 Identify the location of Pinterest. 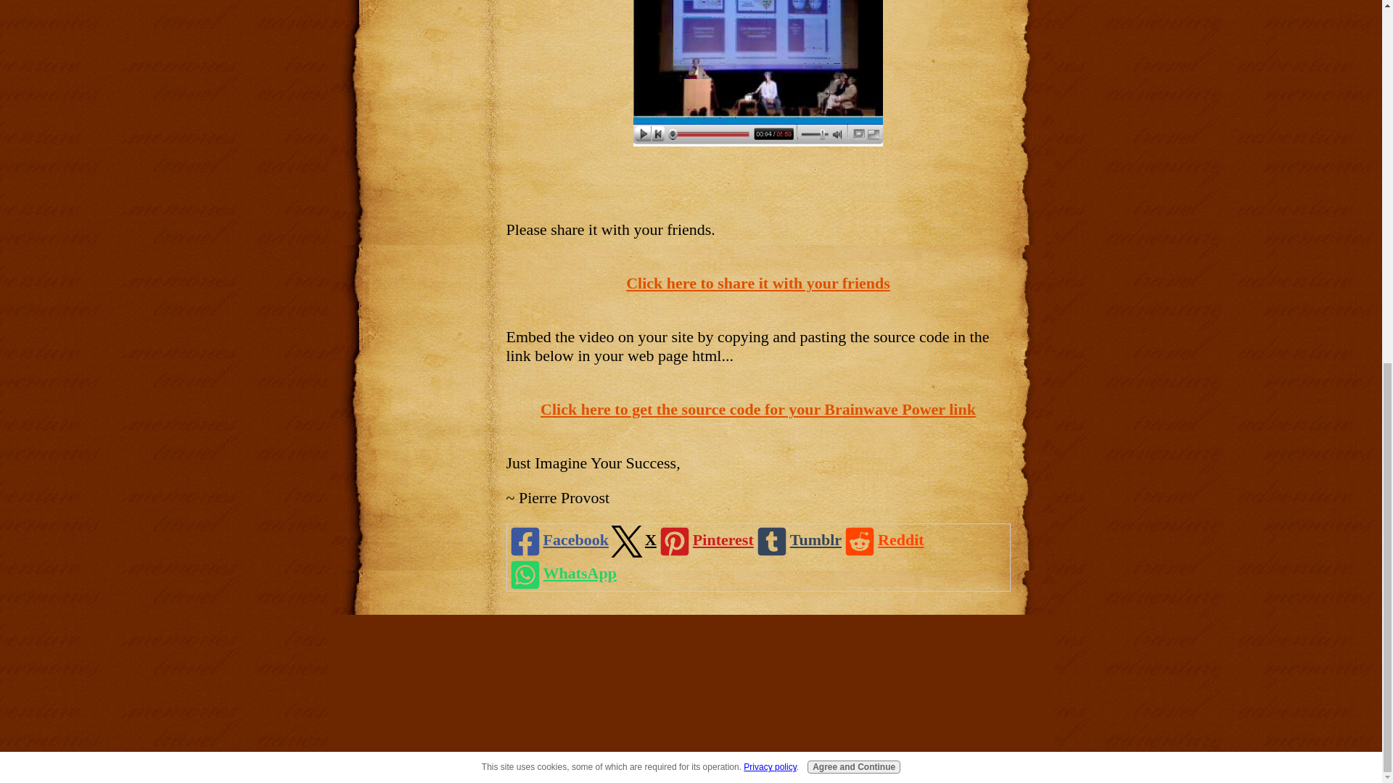
(704, 540).